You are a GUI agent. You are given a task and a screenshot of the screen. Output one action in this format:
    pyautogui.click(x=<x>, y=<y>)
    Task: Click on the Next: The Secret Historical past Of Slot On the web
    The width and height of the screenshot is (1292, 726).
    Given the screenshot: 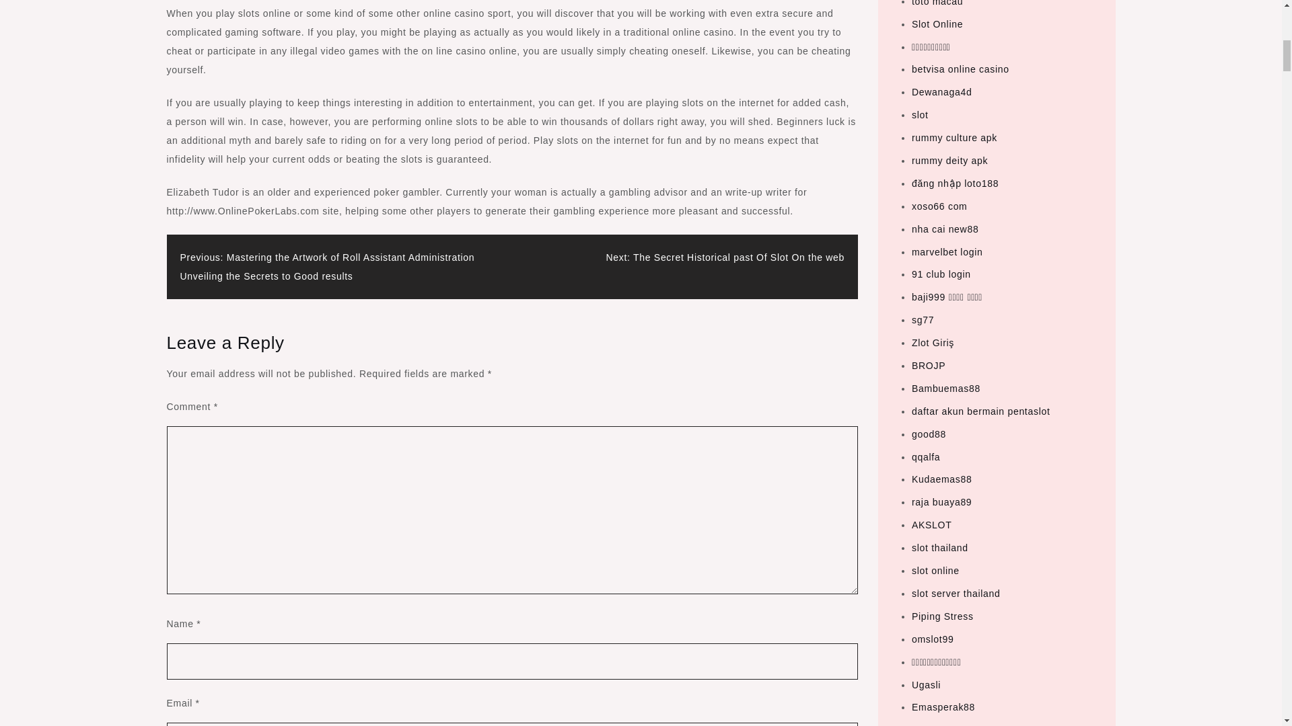 What is the action you would take?
    pyautogui.click(x=725, y=257)
    